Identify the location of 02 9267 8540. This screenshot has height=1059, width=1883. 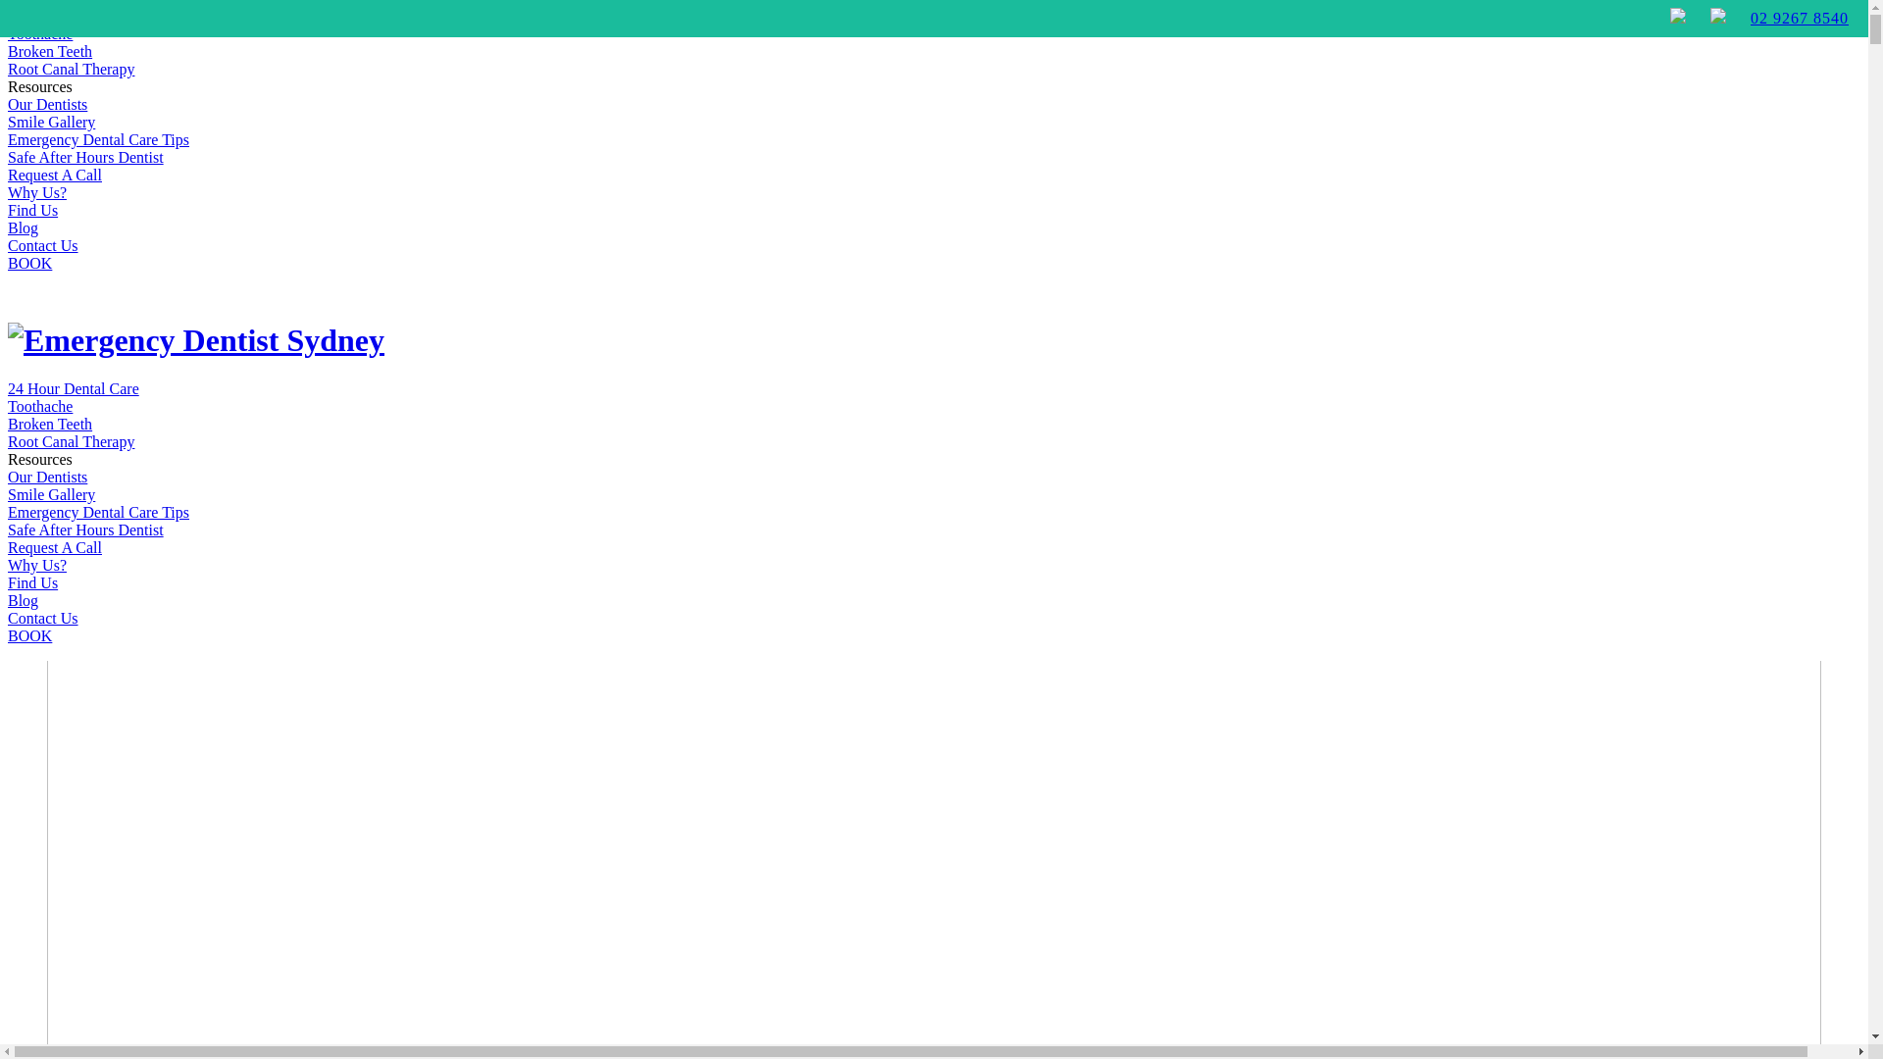
(1800, 18).